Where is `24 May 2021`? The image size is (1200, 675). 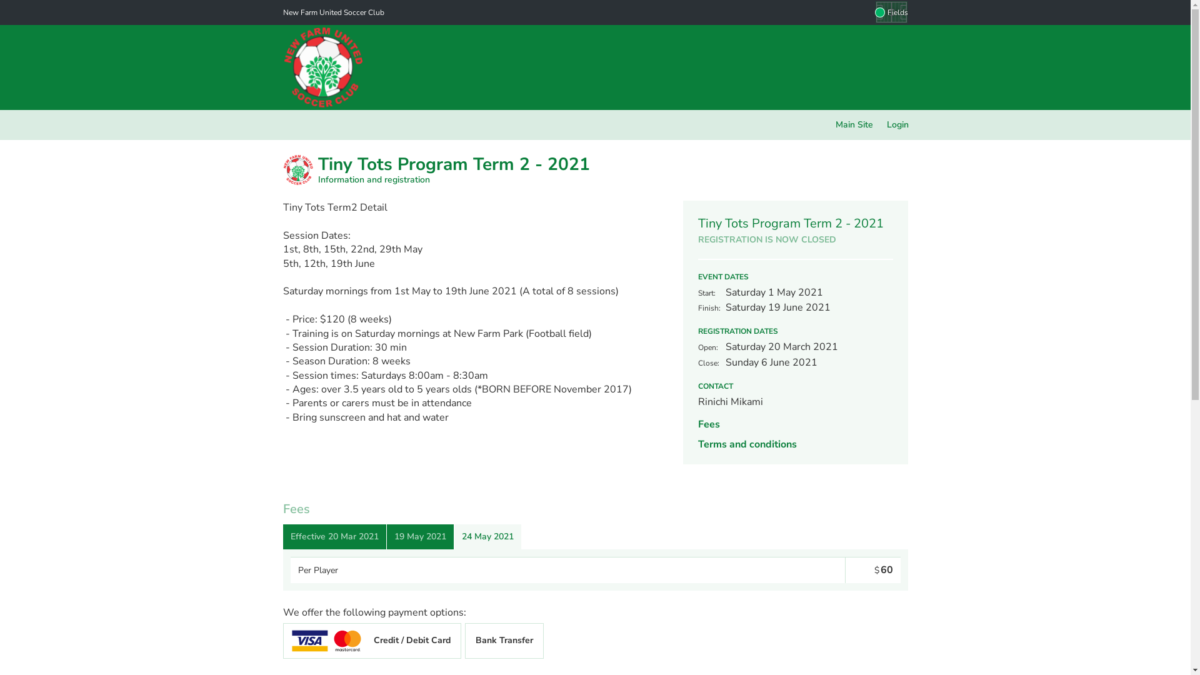
24 May 2021 is located at coordinates (487, 537).